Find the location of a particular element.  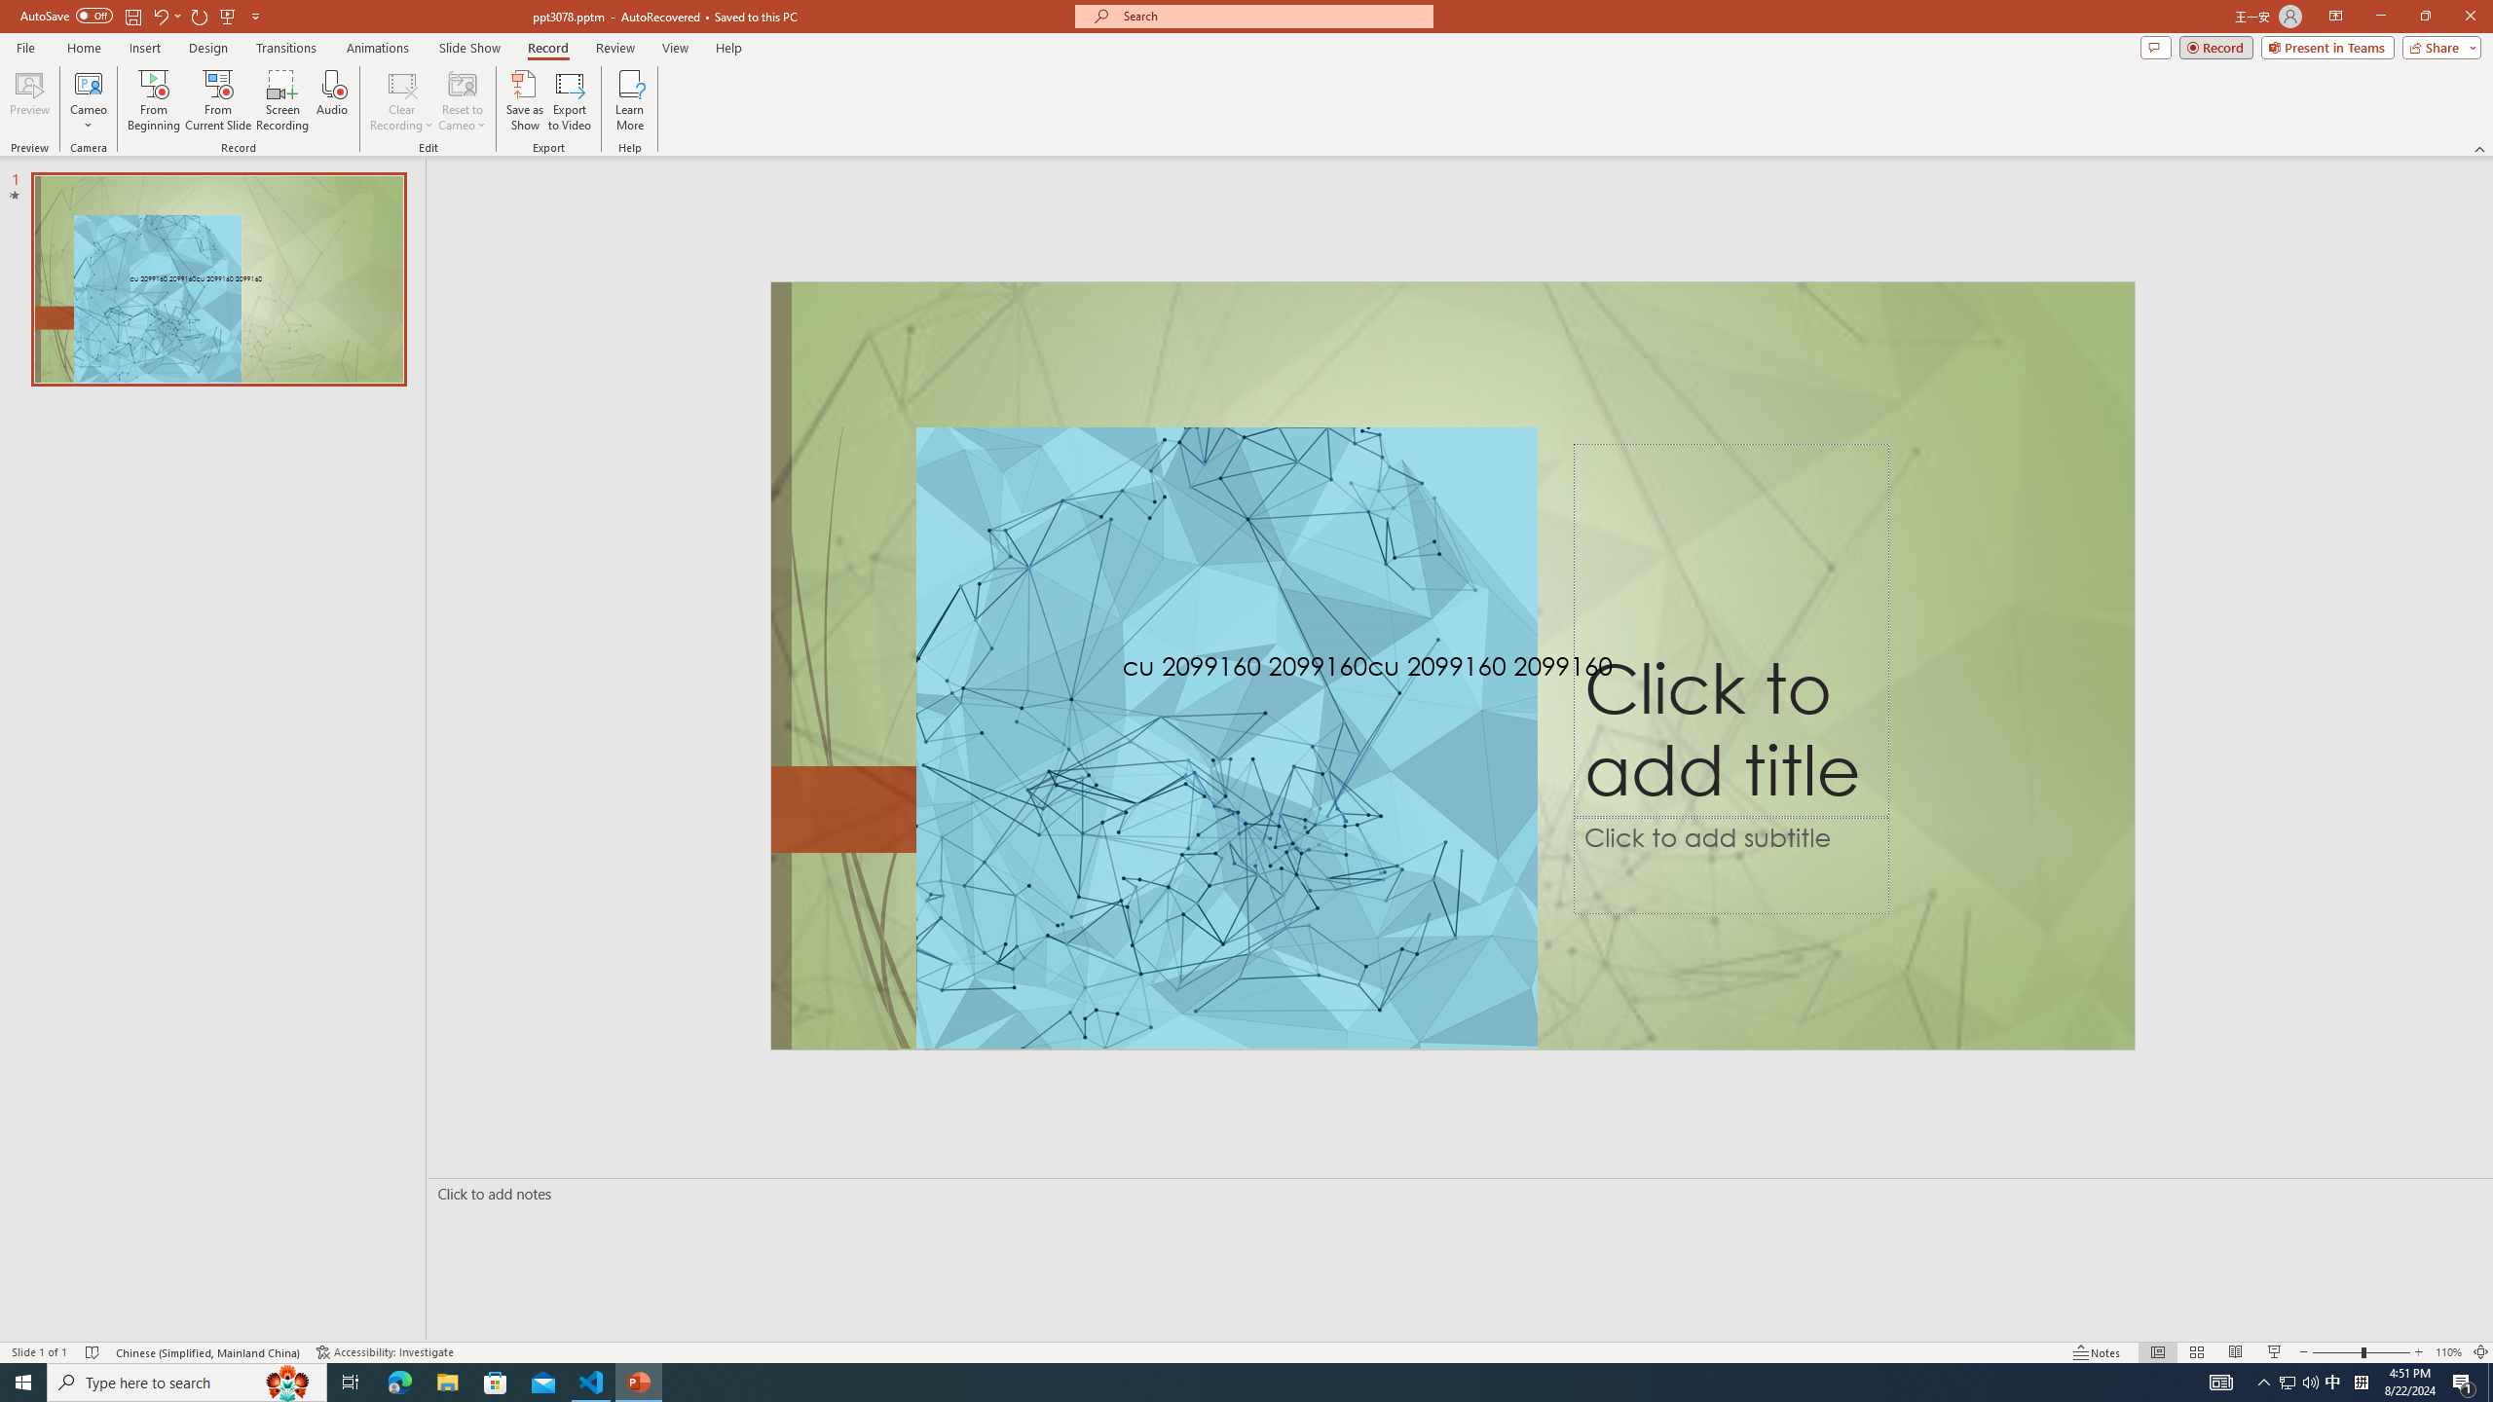

Restore Down is located at coordinates (2425, 17).